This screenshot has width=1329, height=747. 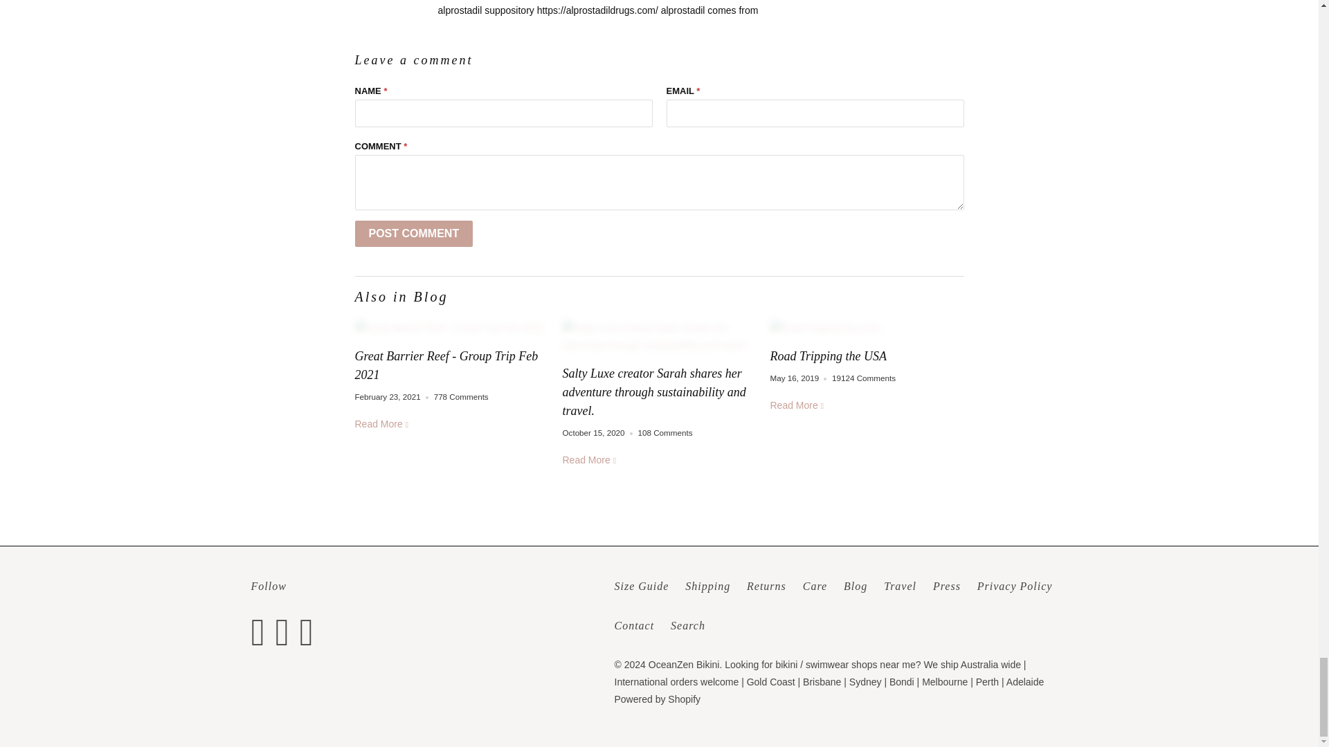 I want to click on Road Tripping the USA, so click(x=867, y=328).